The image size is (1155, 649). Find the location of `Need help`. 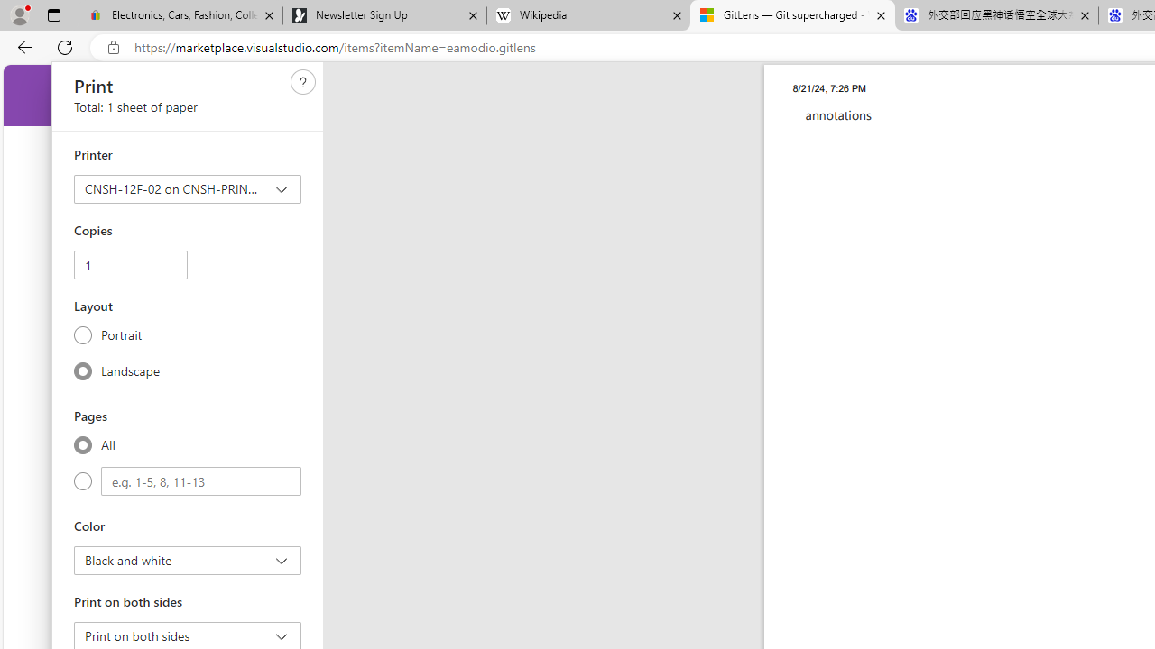

Need help is located at coordinates (303, 82).